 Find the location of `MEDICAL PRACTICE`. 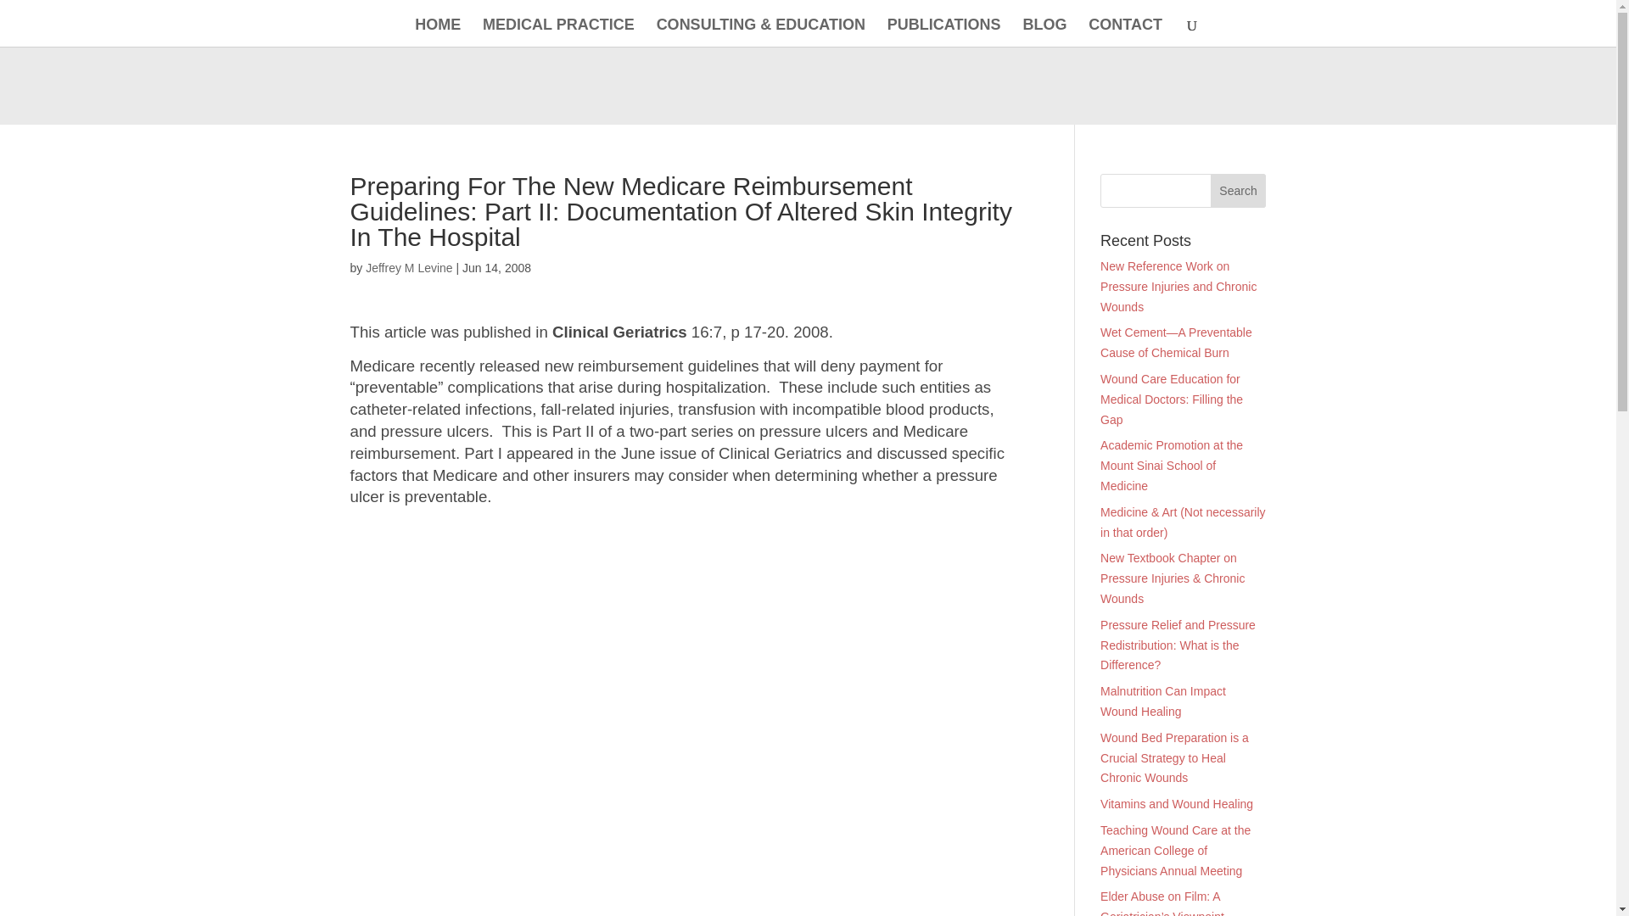

MEDICAL PRACTICE is located at coordinates (558, 32).